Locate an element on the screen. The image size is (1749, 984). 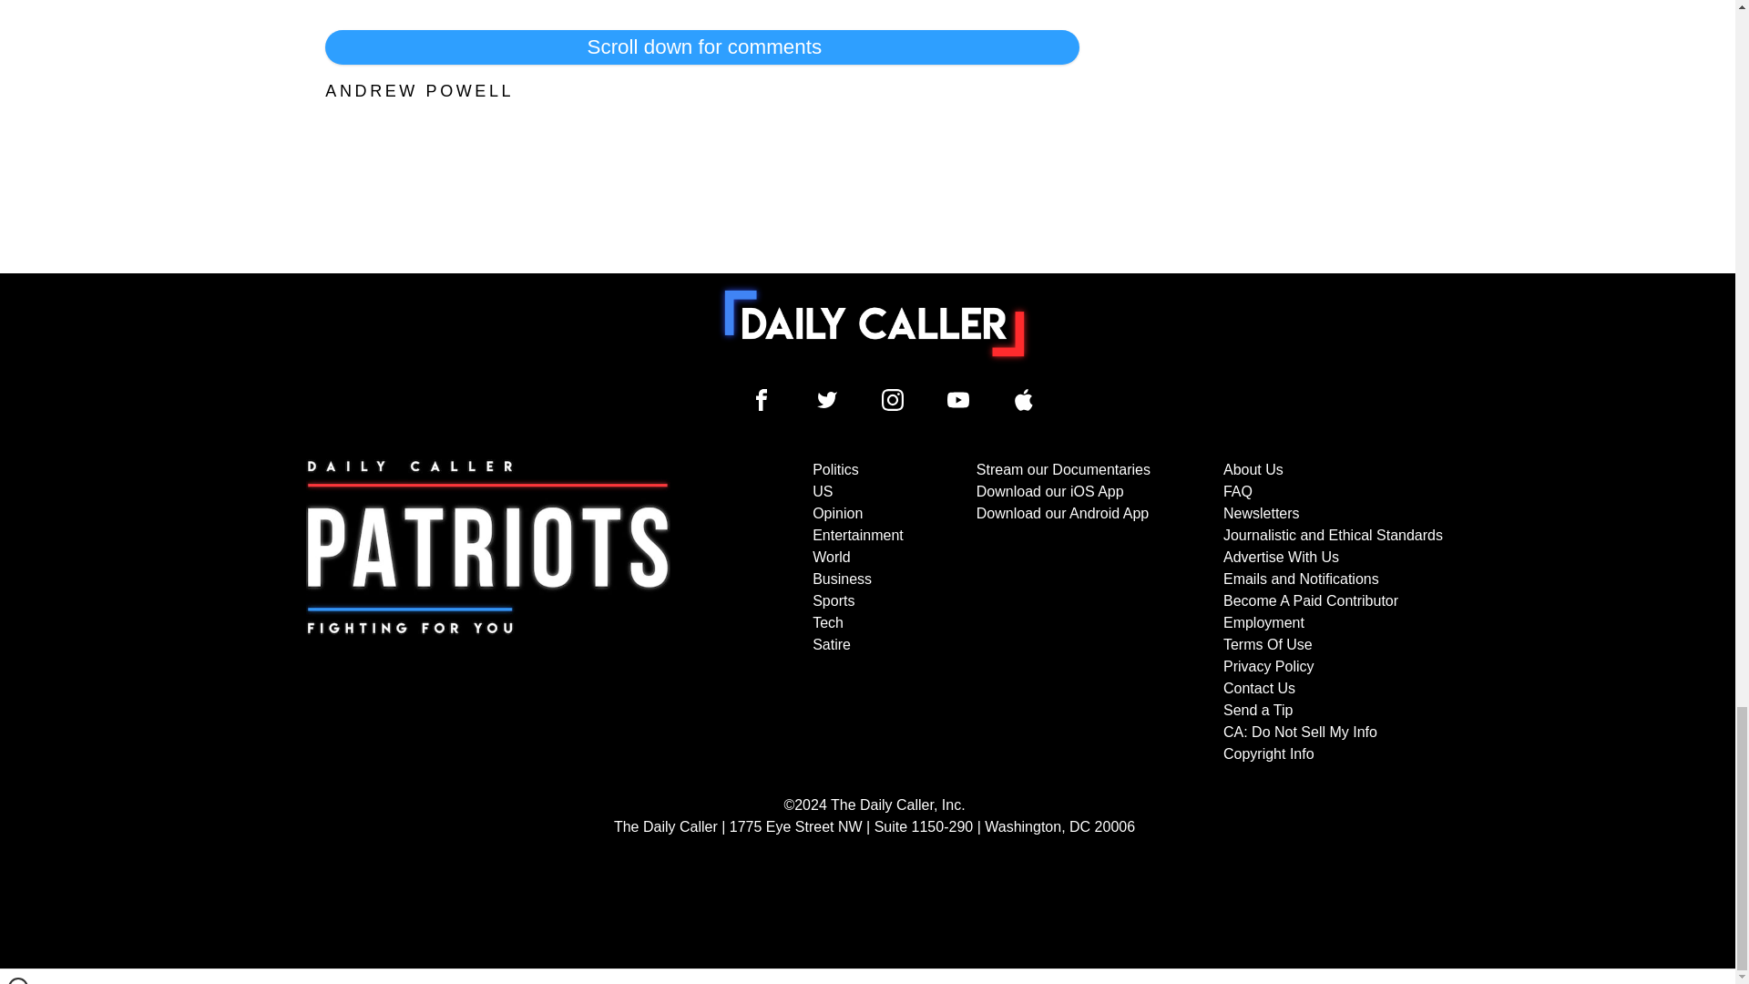
Daily Caller Twitter is located at coordinates (827, 399).